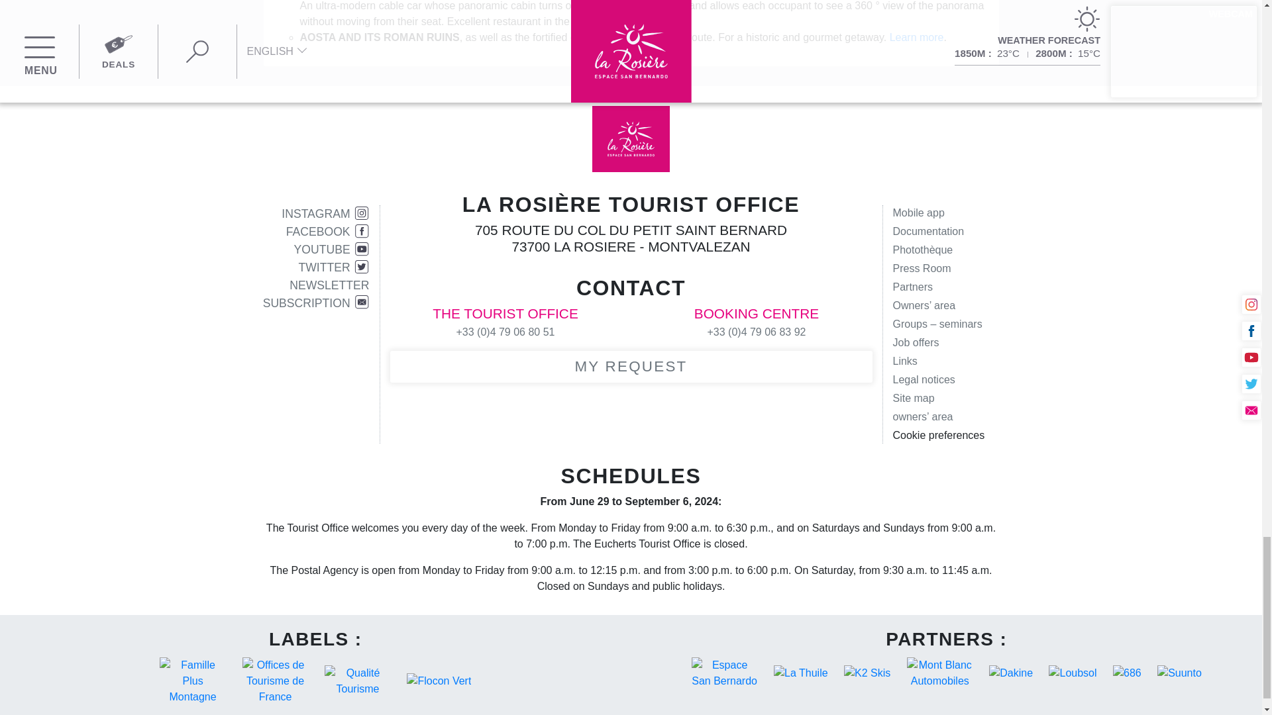 The image size is (1272, 715). What do you see at coordinates (439, 681) in the screenshot?
I see `Flocon Vert` at bounding box center [439, 681].